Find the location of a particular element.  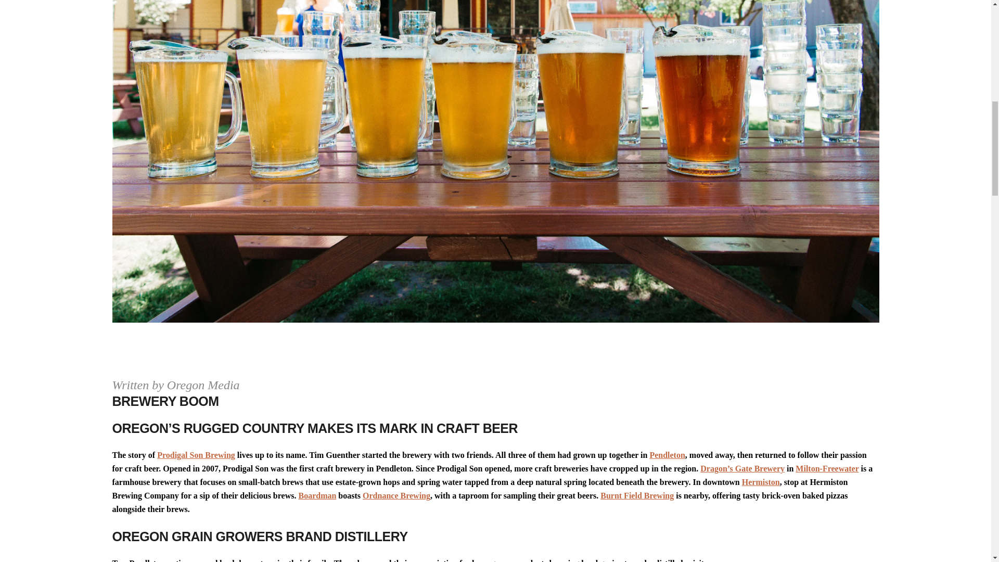

Prodigal Son Brewing is located at coordinates (196, 455).